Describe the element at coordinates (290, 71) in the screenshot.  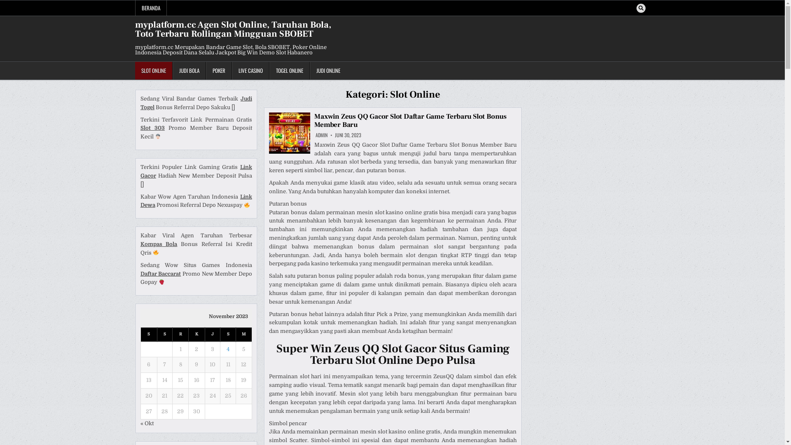
I see `TOGEL ONLINE` at that location.